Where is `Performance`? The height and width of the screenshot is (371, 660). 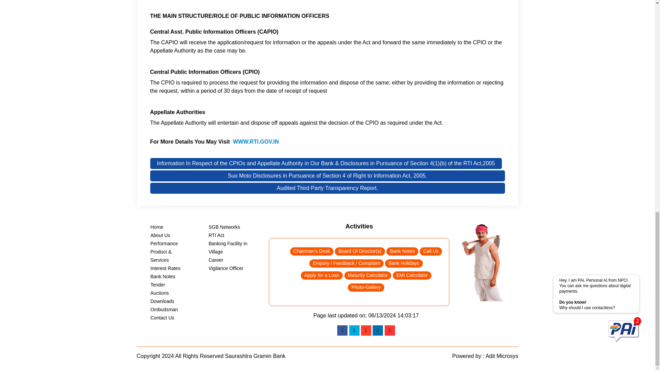
Performance is located at coordinates (164, 243).